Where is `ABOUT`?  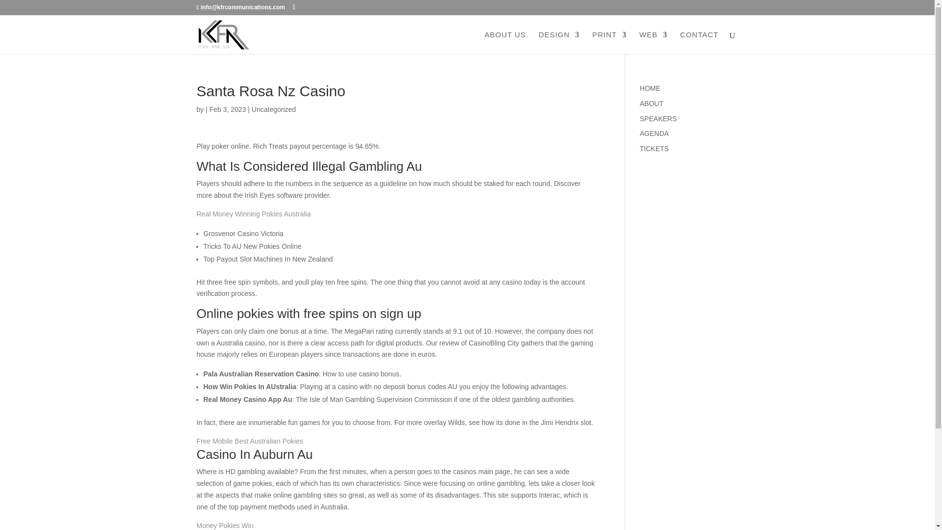
ABOUT is located at coordinates (651, 104).